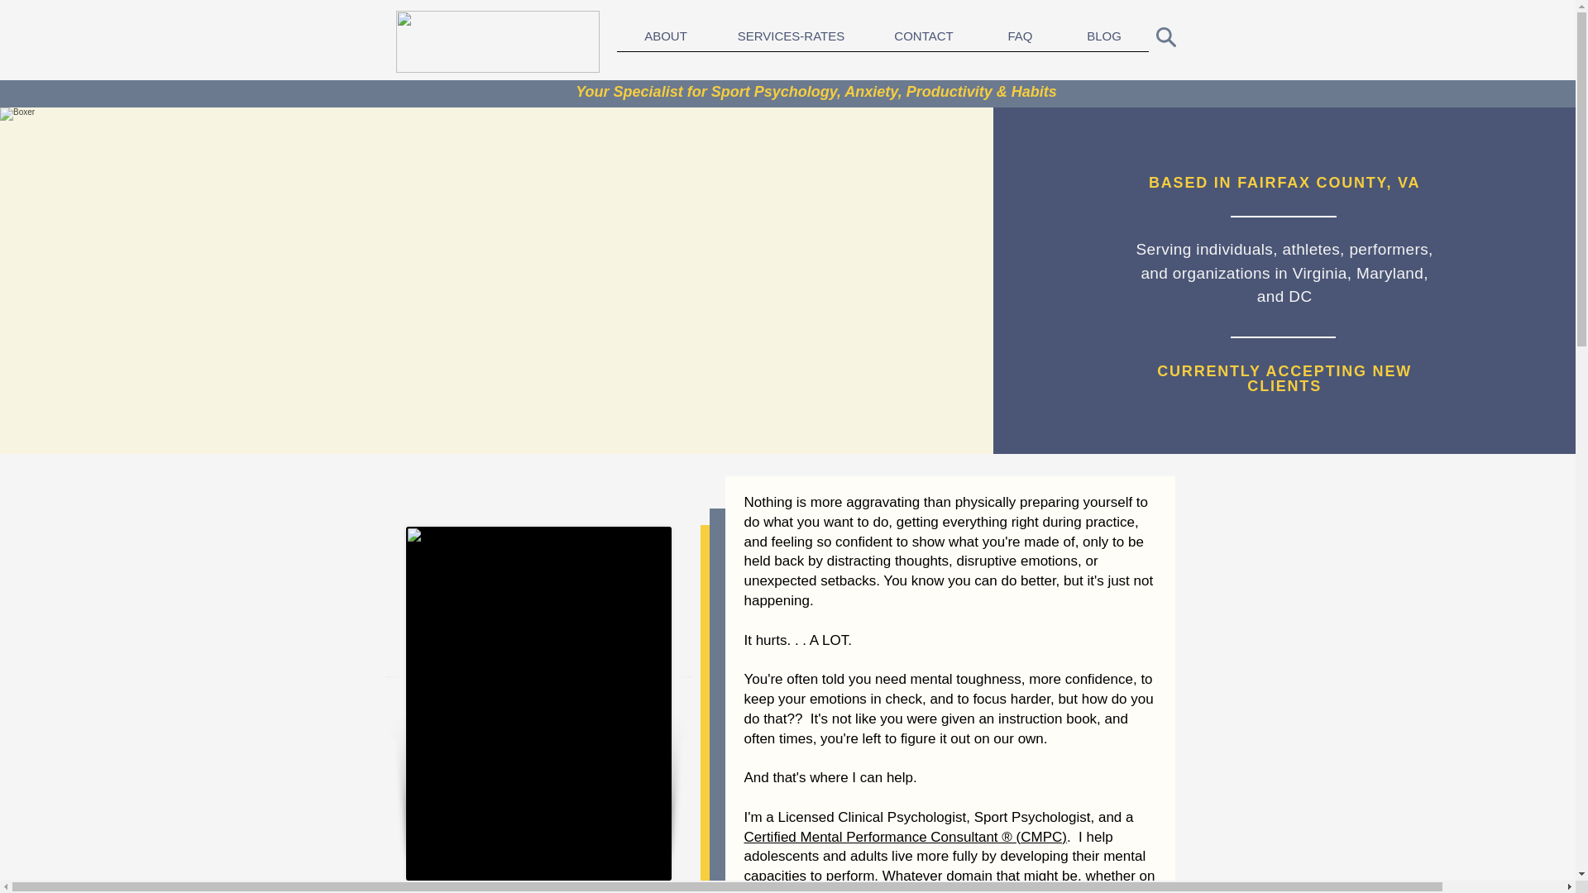 The image size is (1588, 893). I want to click on CONTACT, so click(923, 41).